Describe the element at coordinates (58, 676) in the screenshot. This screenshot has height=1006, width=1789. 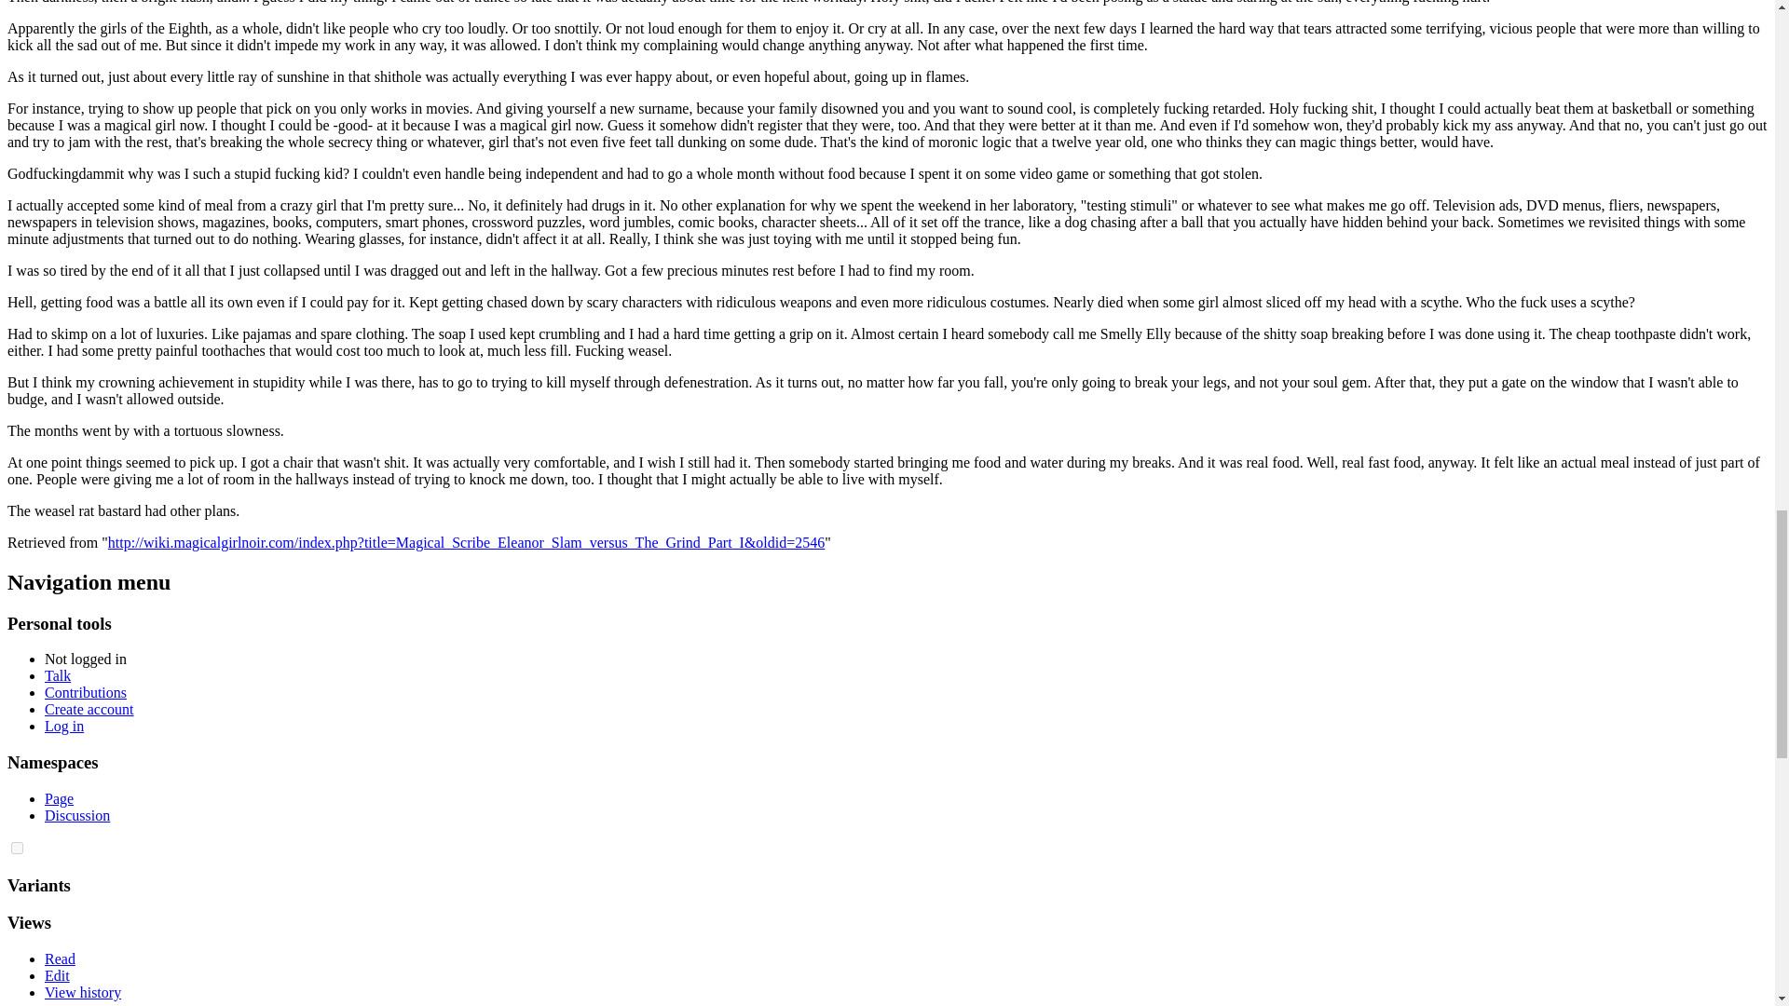
I see `Talk` at that location.